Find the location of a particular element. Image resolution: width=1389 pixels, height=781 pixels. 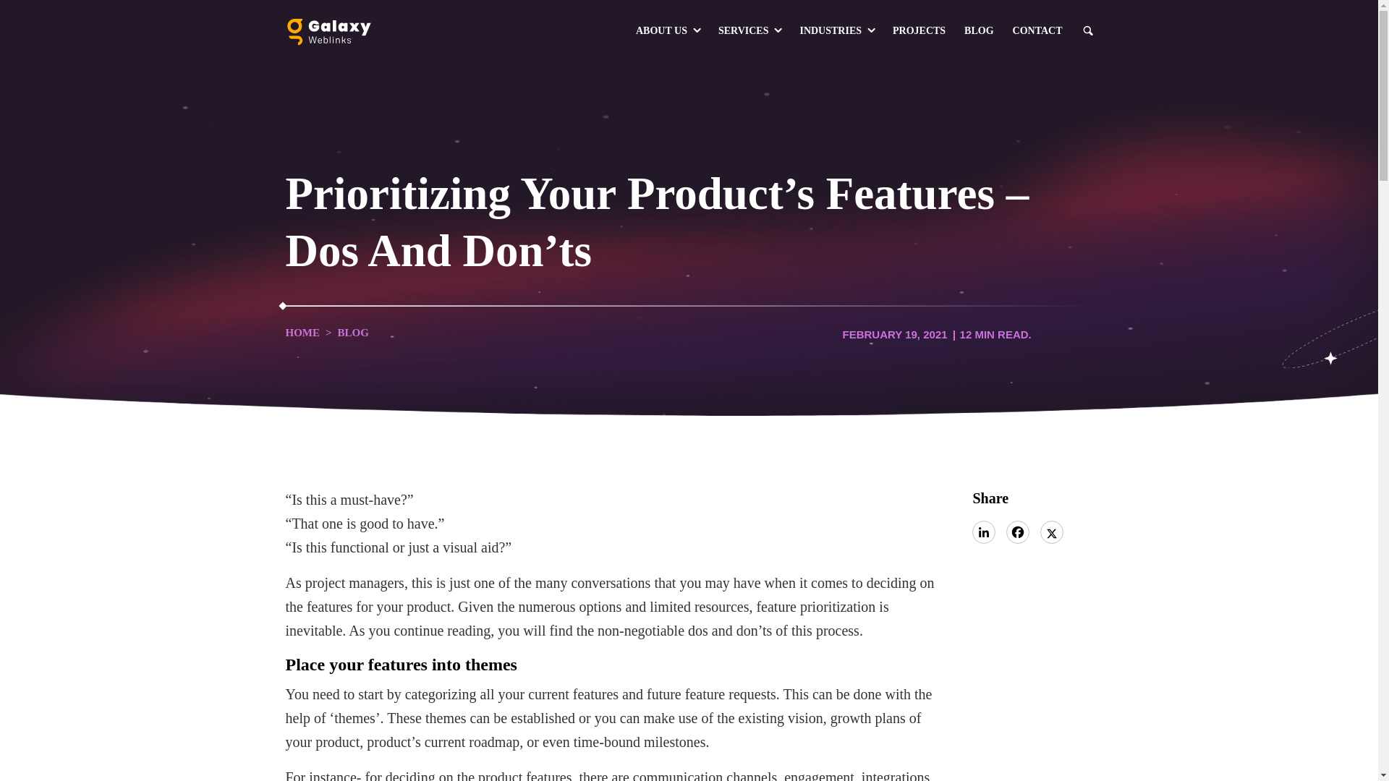

X is located at coordinates (1052, 532).